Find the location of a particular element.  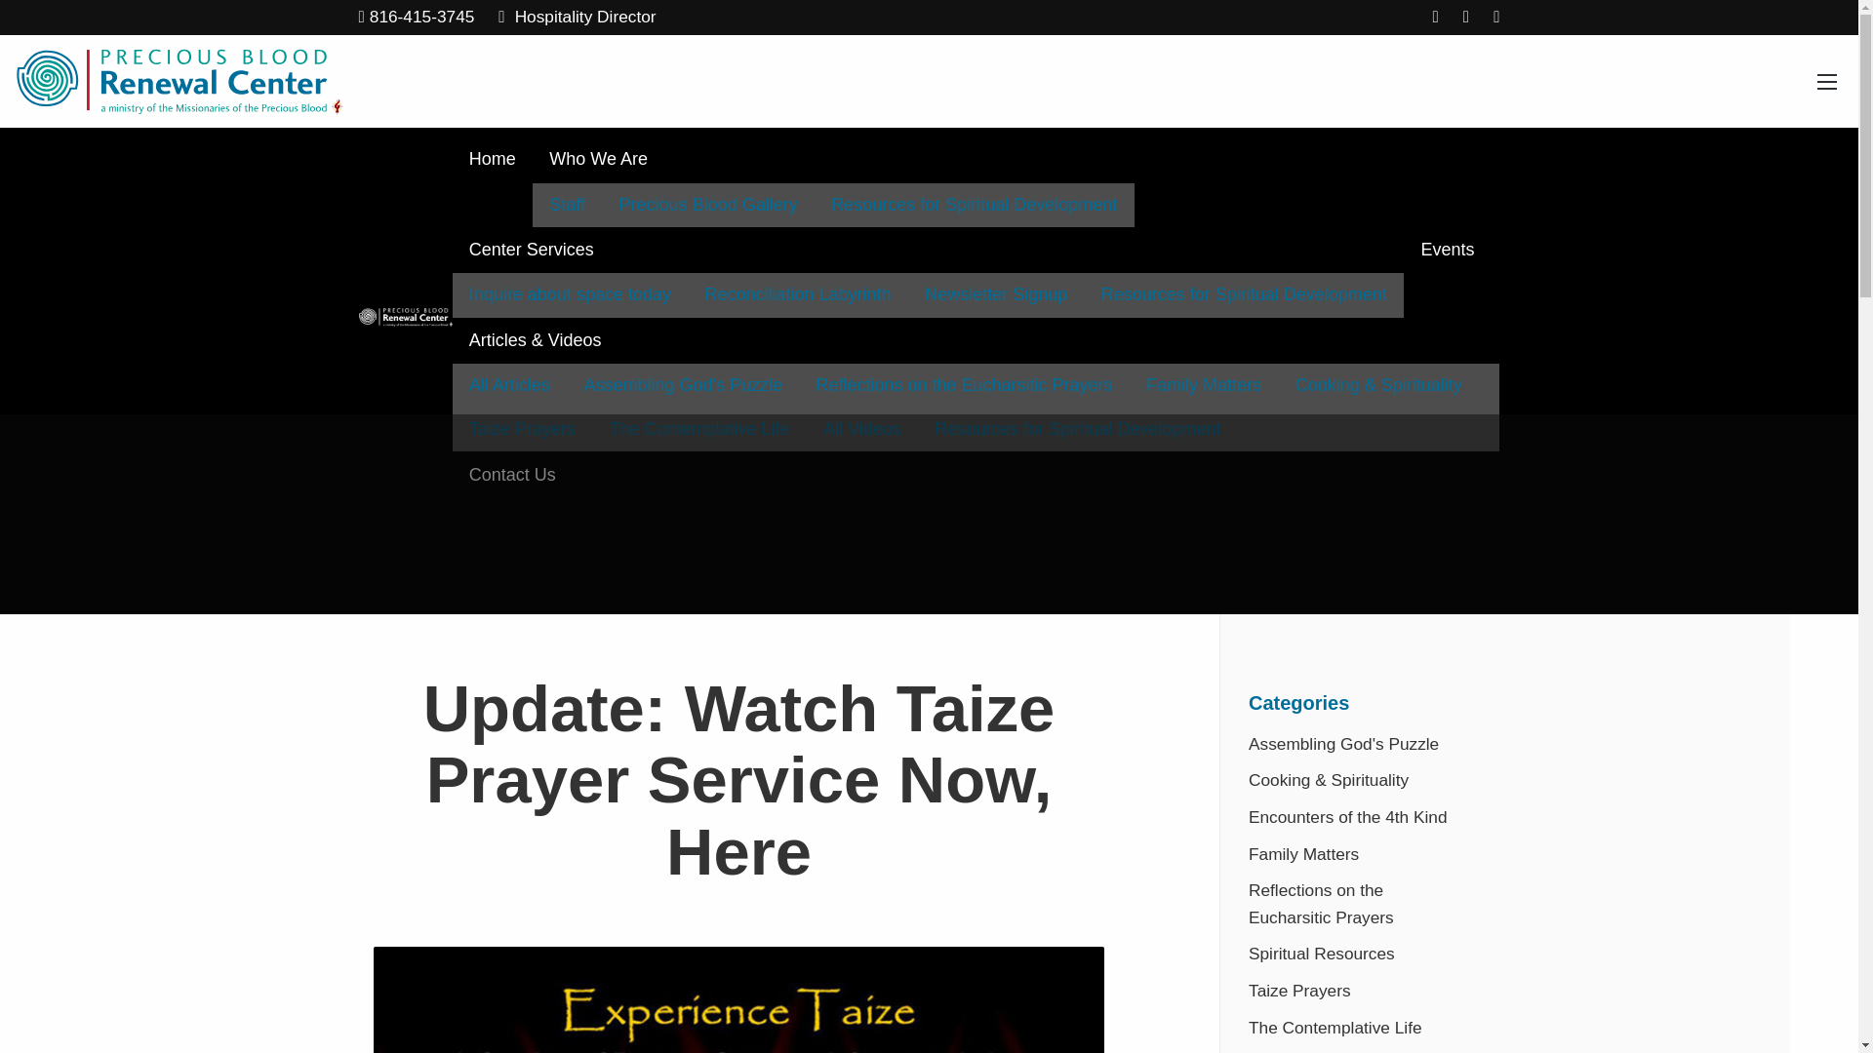

Resources for Spiritual Development is located at coordinates (1243, 294).